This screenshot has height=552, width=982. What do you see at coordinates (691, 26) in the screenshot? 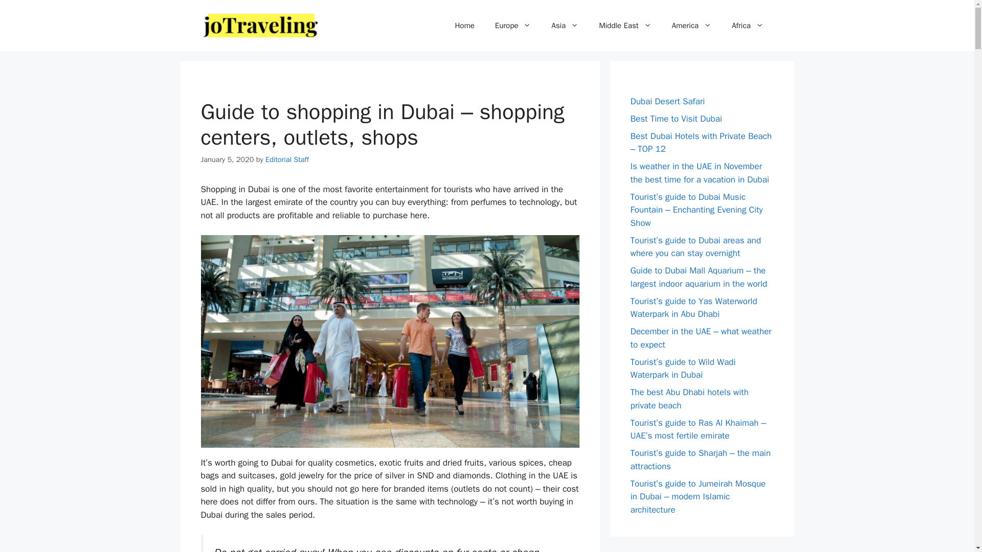
I see `America` at bounding box center [691, 26].